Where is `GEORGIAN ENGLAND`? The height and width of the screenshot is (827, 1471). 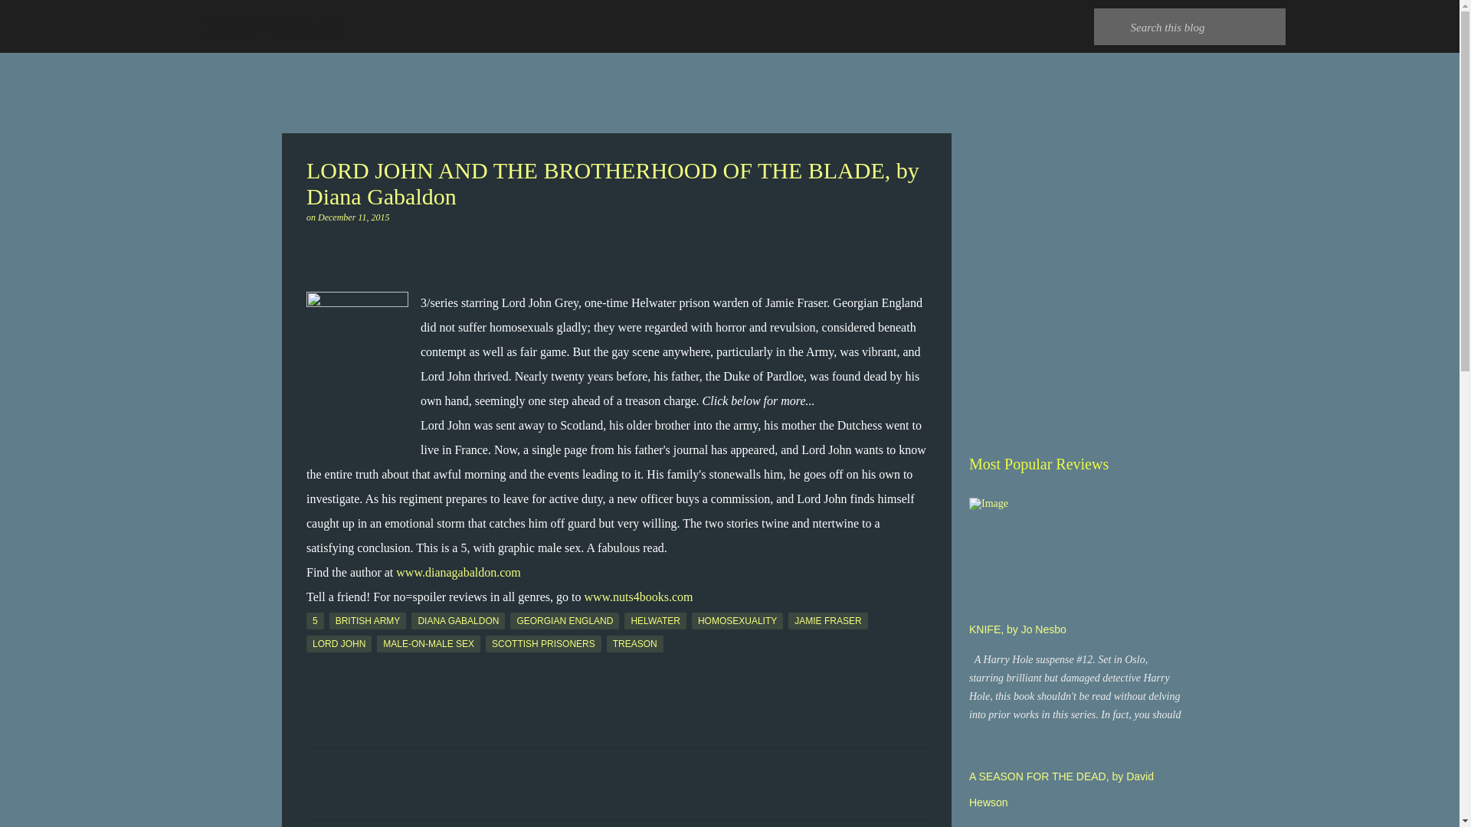 GEORGIAN ENGLAND is located at coordinates (565, 620).